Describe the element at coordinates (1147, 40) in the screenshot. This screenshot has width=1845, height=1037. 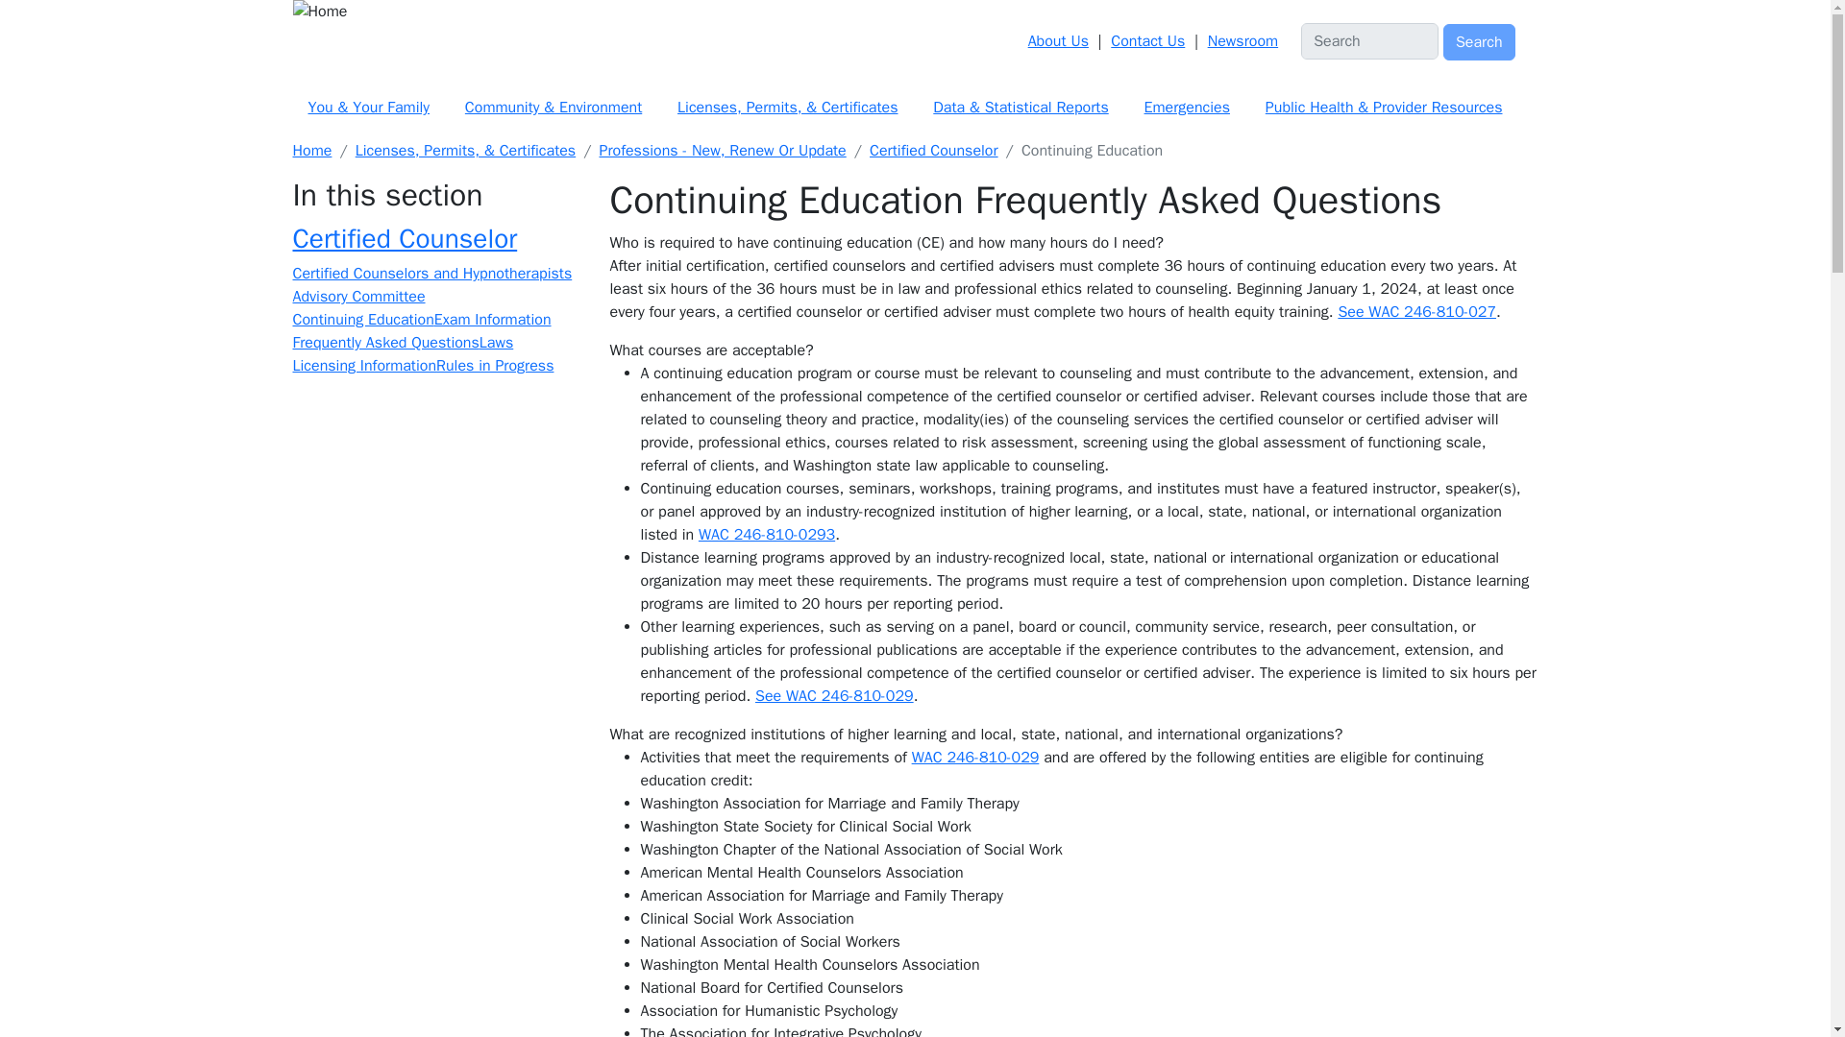
I see `Contact Us` at that location.